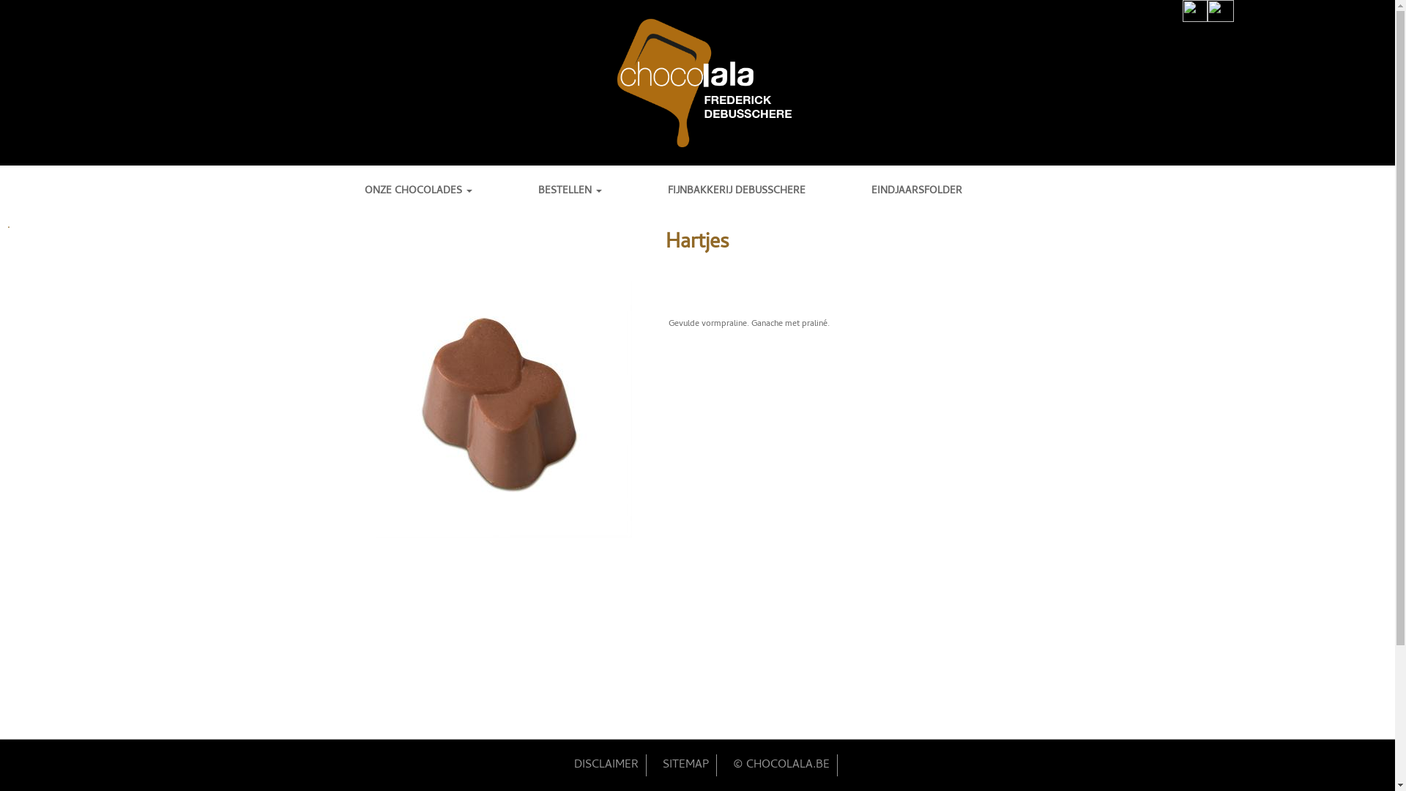 The image size is (1406, 791). What do you see at coordinates (636, 0) in the screenshot?
I see `Overslaan en naar de inhoud gaan` at bounding box center [636, 0].